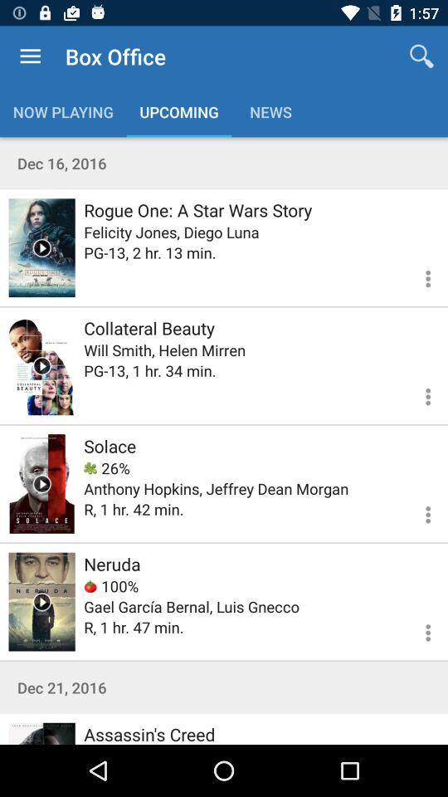 The height and width of the screenshot is (797, 448). I want to click on play solace clip, so click(41, 483).